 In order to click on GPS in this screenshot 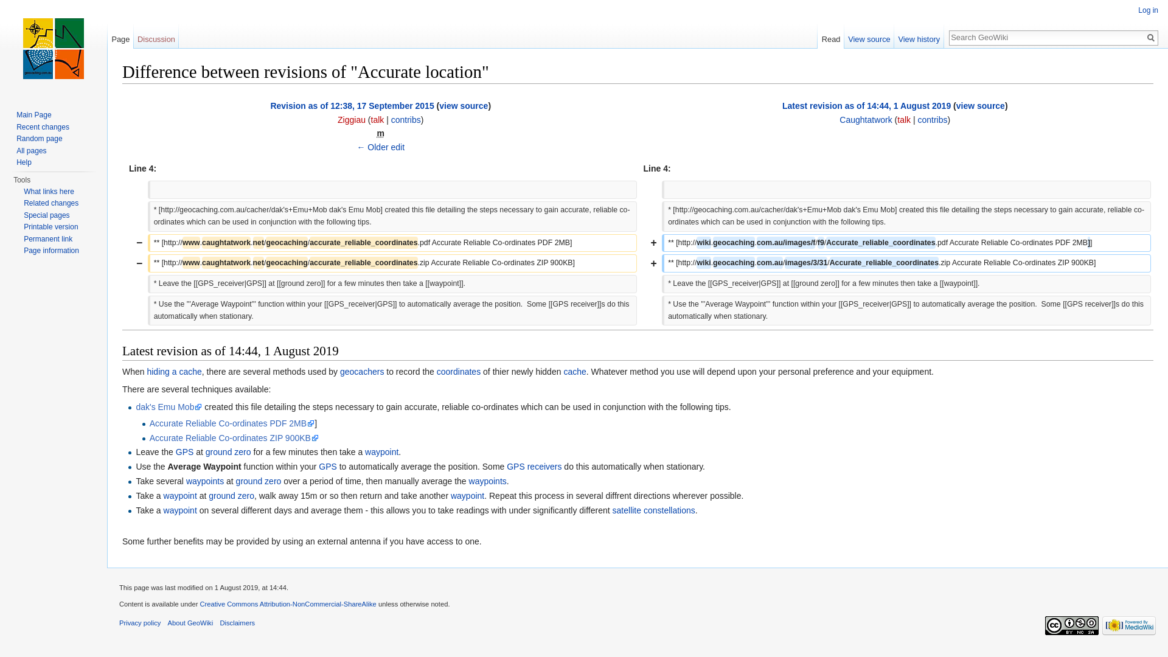, I will do `click(328, 466)`.